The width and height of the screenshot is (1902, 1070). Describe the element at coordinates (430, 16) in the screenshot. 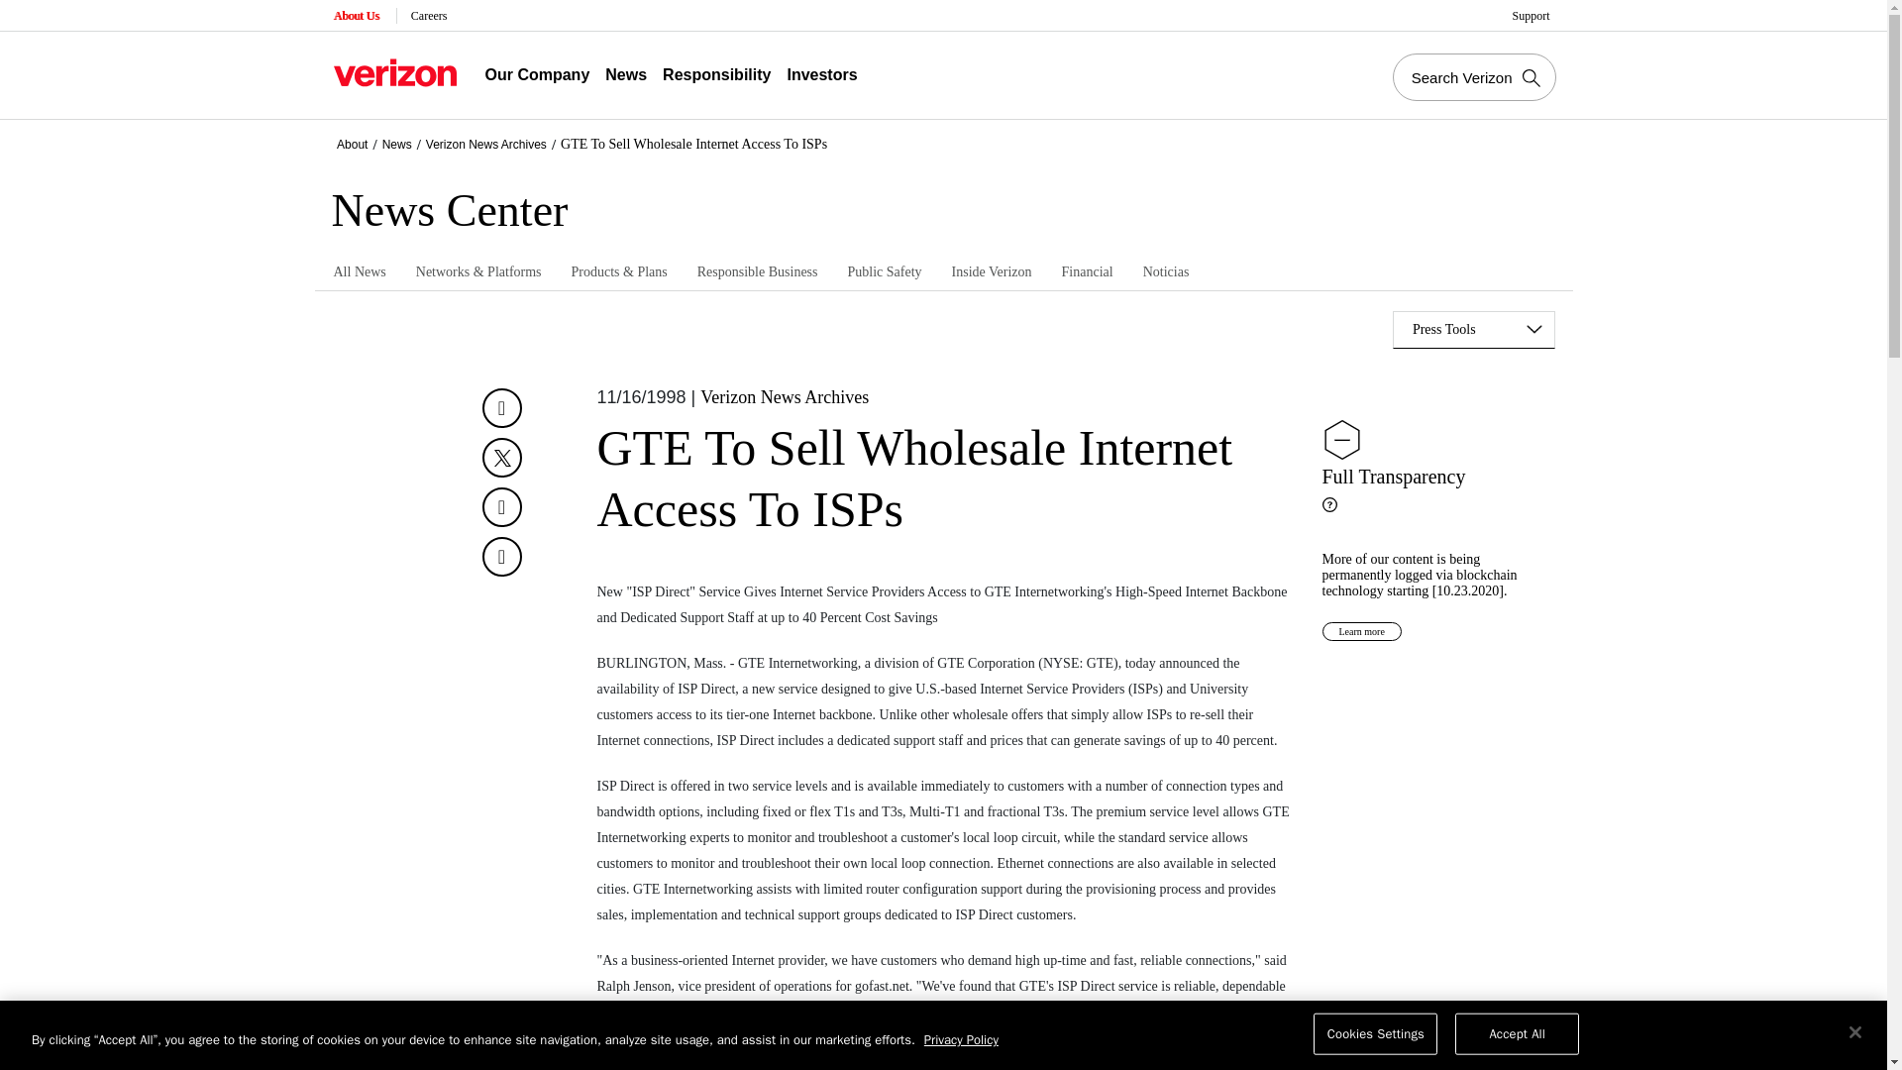

I see `Careers` at that location.